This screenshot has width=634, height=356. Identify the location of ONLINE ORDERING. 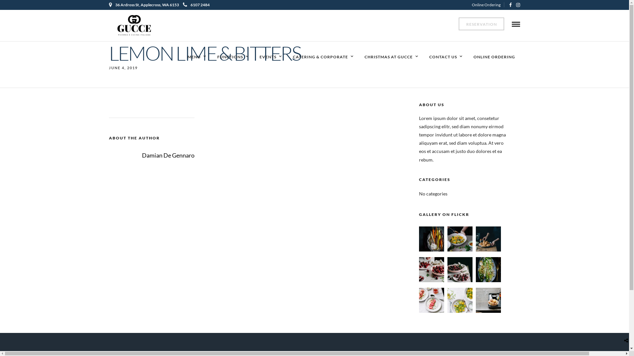
(494, 57).